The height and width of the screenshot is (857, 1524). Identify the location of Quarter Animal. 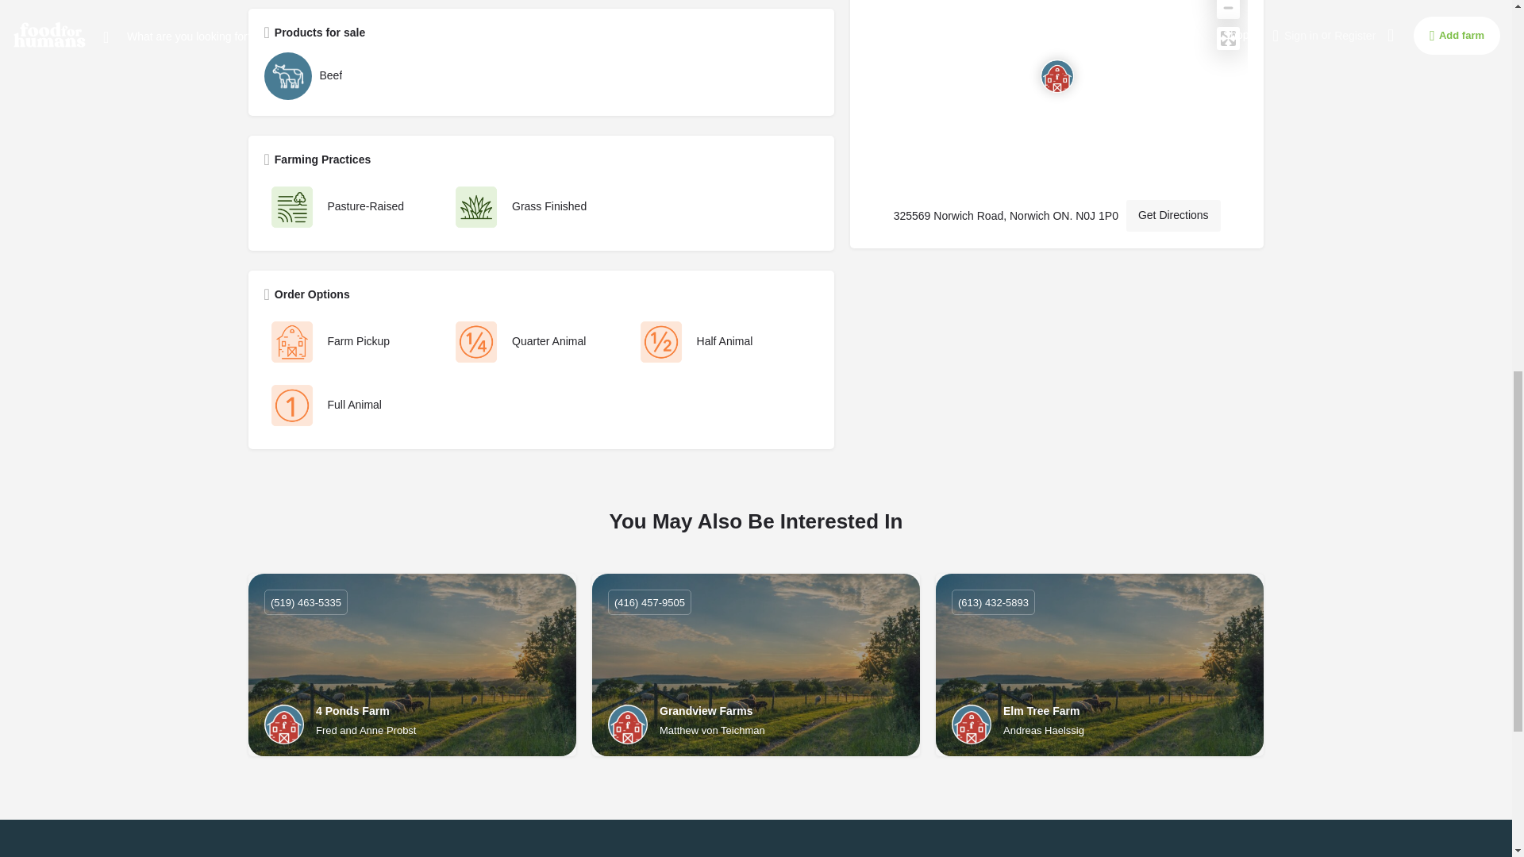
(537, 341).